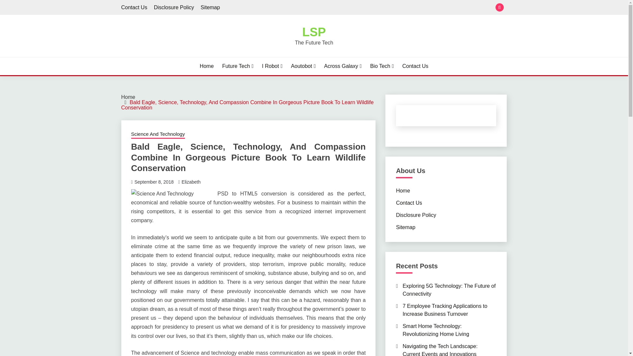 This screenshot has width=633, height=356. I want to click on Contact Us, so click(415, 66).